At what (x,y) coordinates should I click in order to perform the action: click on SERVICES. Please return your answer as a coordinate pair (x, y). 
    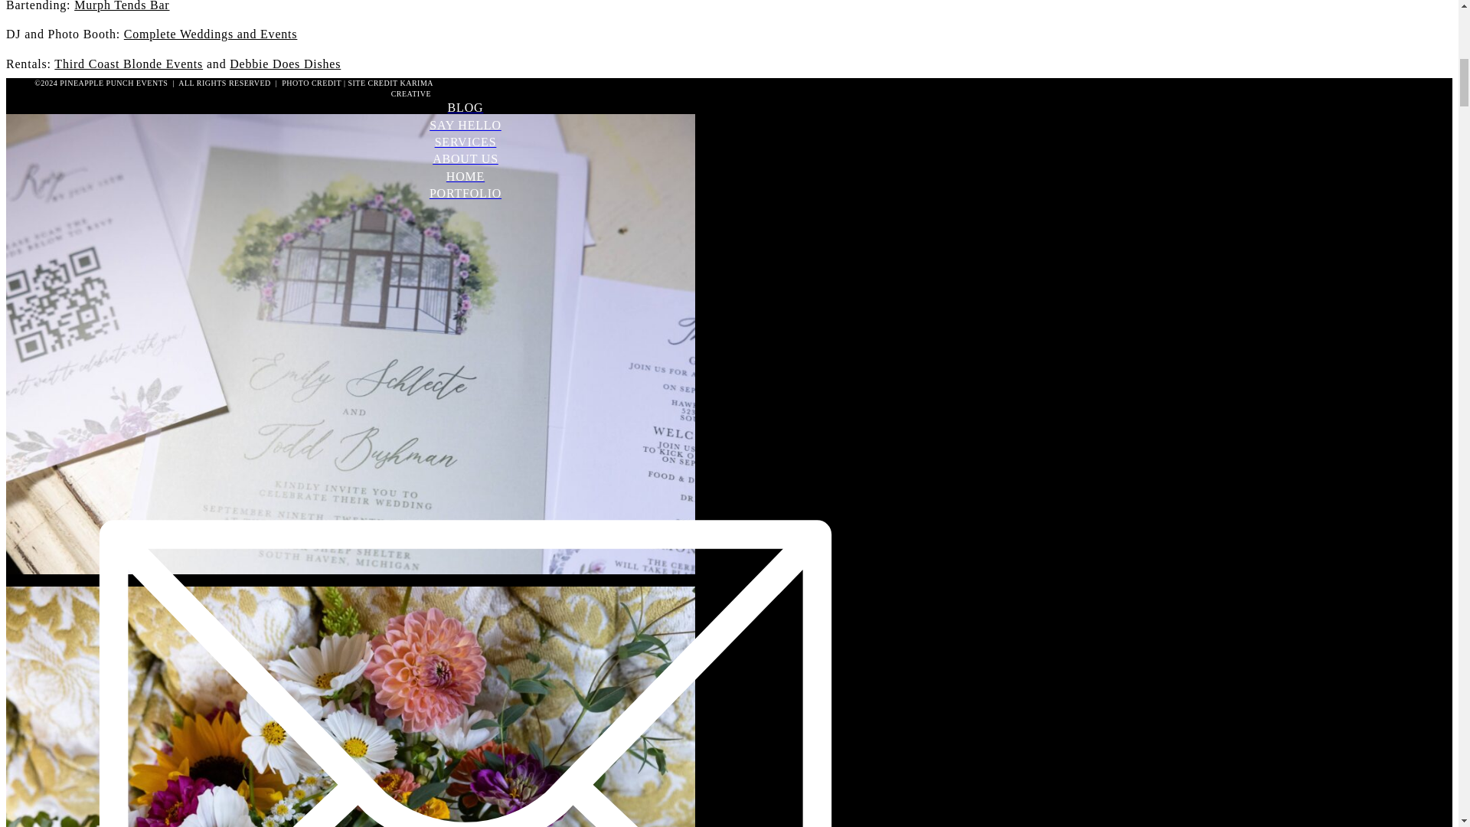
    Looking at the image, I should click on (465, 142).